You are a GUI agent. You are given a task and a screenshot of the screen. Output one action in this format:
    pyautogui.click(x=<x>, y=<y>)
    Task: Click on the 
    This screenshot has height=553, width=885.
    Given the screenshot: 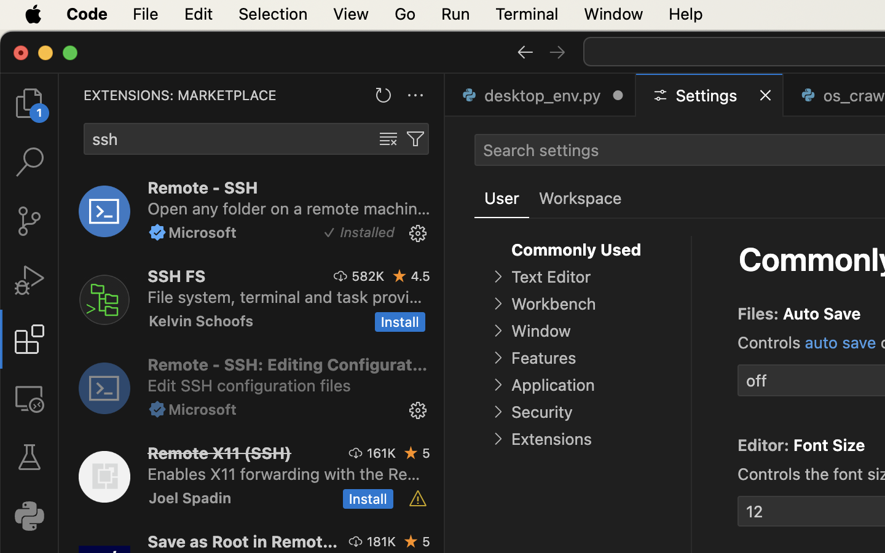 What is the action you would take?
    pyautogui.click(x=498, y=304)
    